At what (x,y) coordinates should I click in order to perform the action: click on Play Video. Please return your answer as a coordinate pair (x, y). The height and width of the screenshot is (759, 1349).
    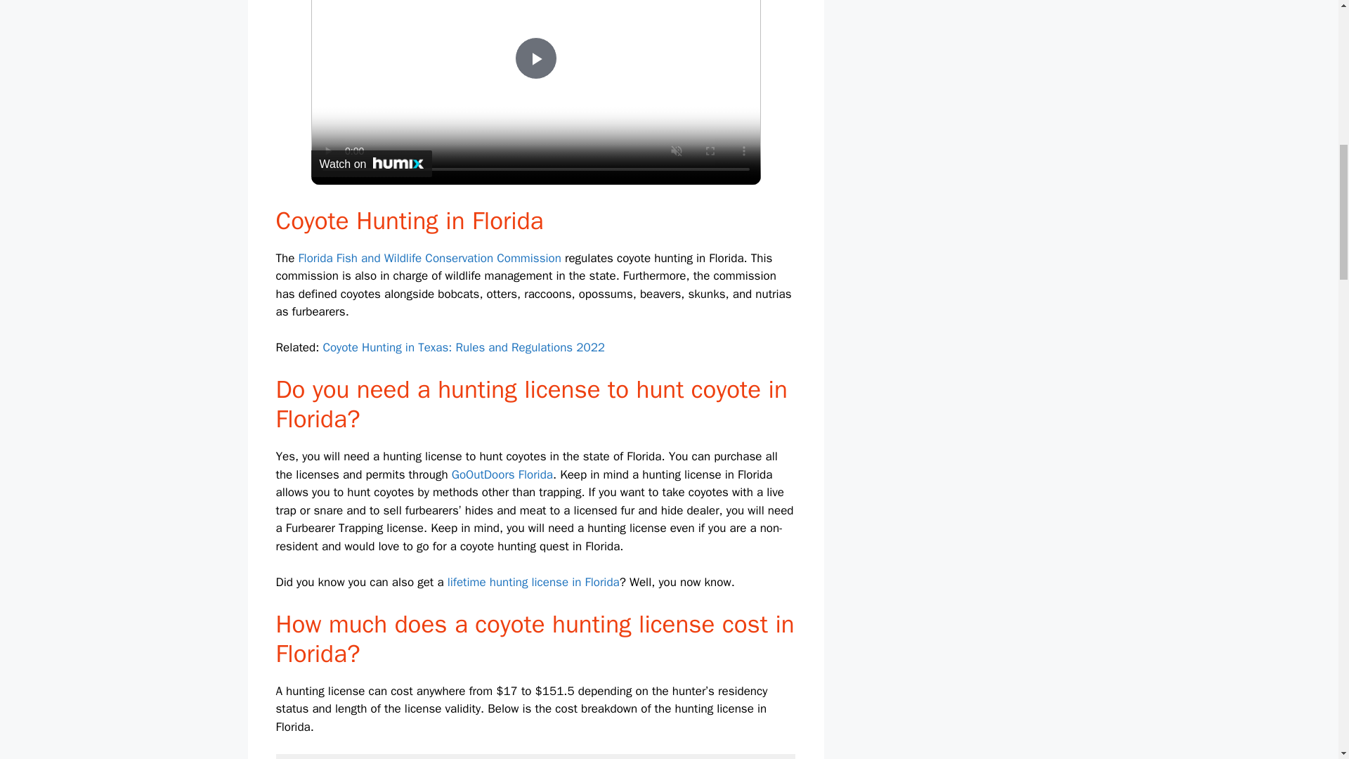
    Looking at the image, I should click on (535, 58).